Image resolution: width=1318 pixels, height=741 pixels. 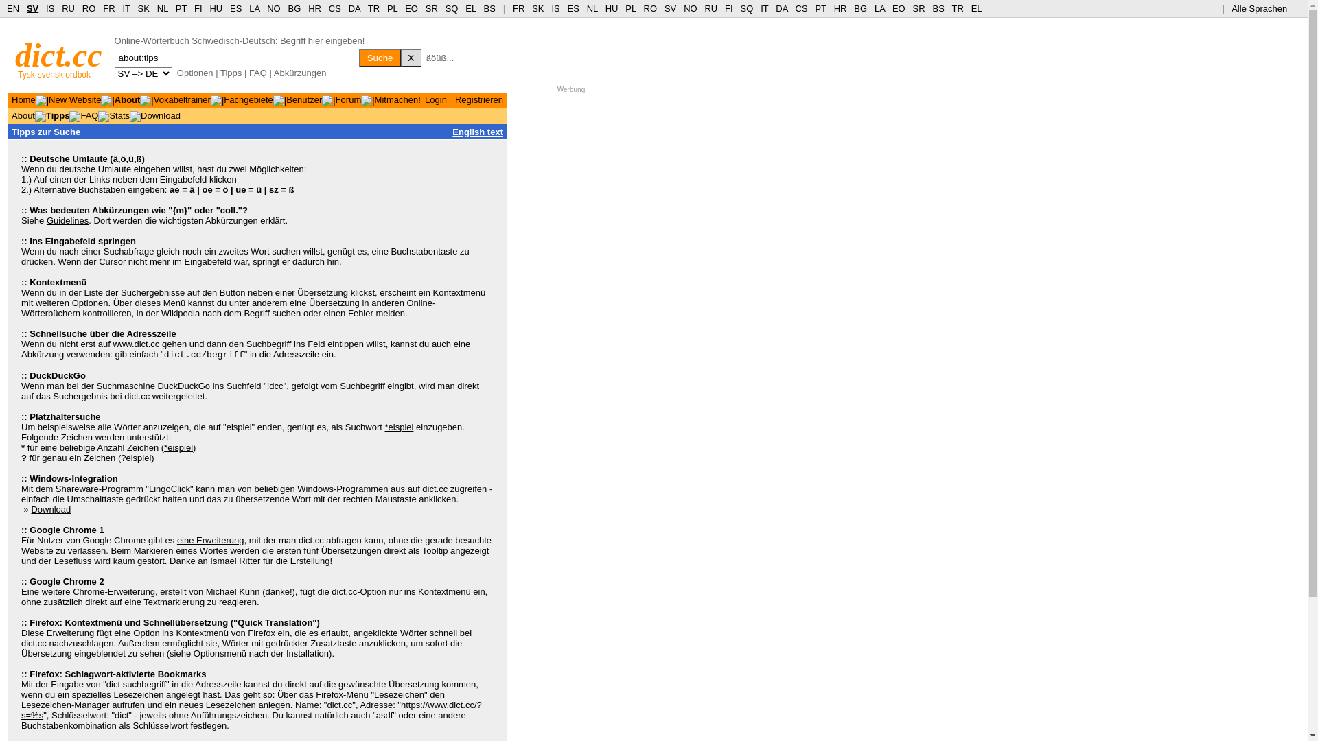 I want to click on eine Erweiterung, so click(x=211, y=541).